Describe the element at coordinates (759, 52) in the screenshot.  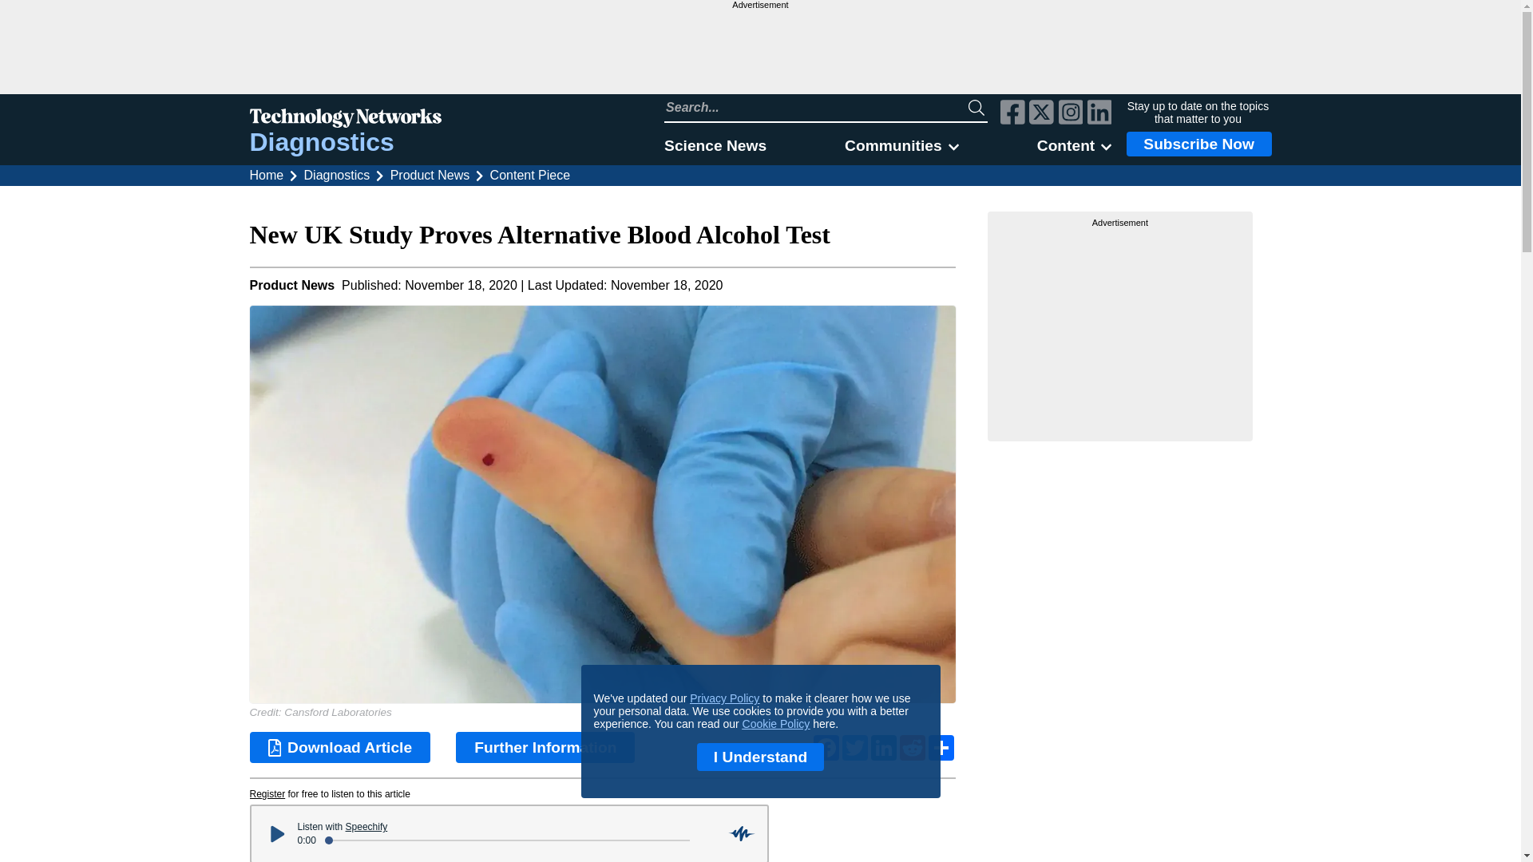
I see `3rd party ad content` at that location.